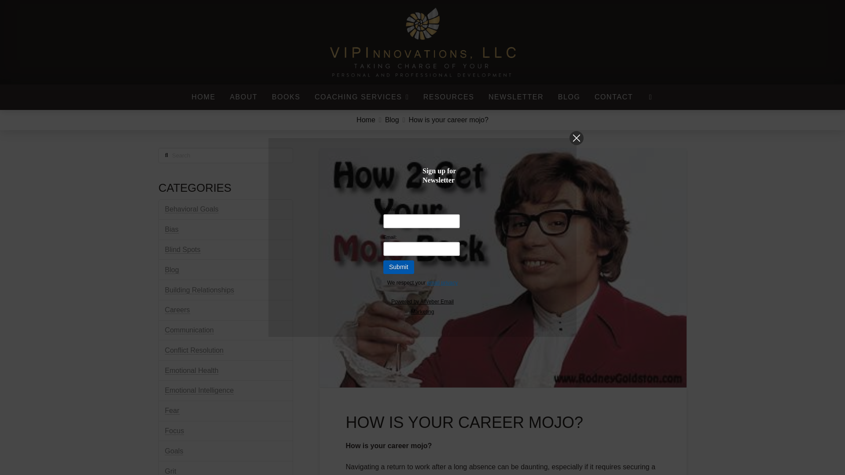 This screenshot has height=475, width=845. What do you see at coordinates (286, 97) in the screenshot?
I see `BOOKS` at bounding box center [286, 97].